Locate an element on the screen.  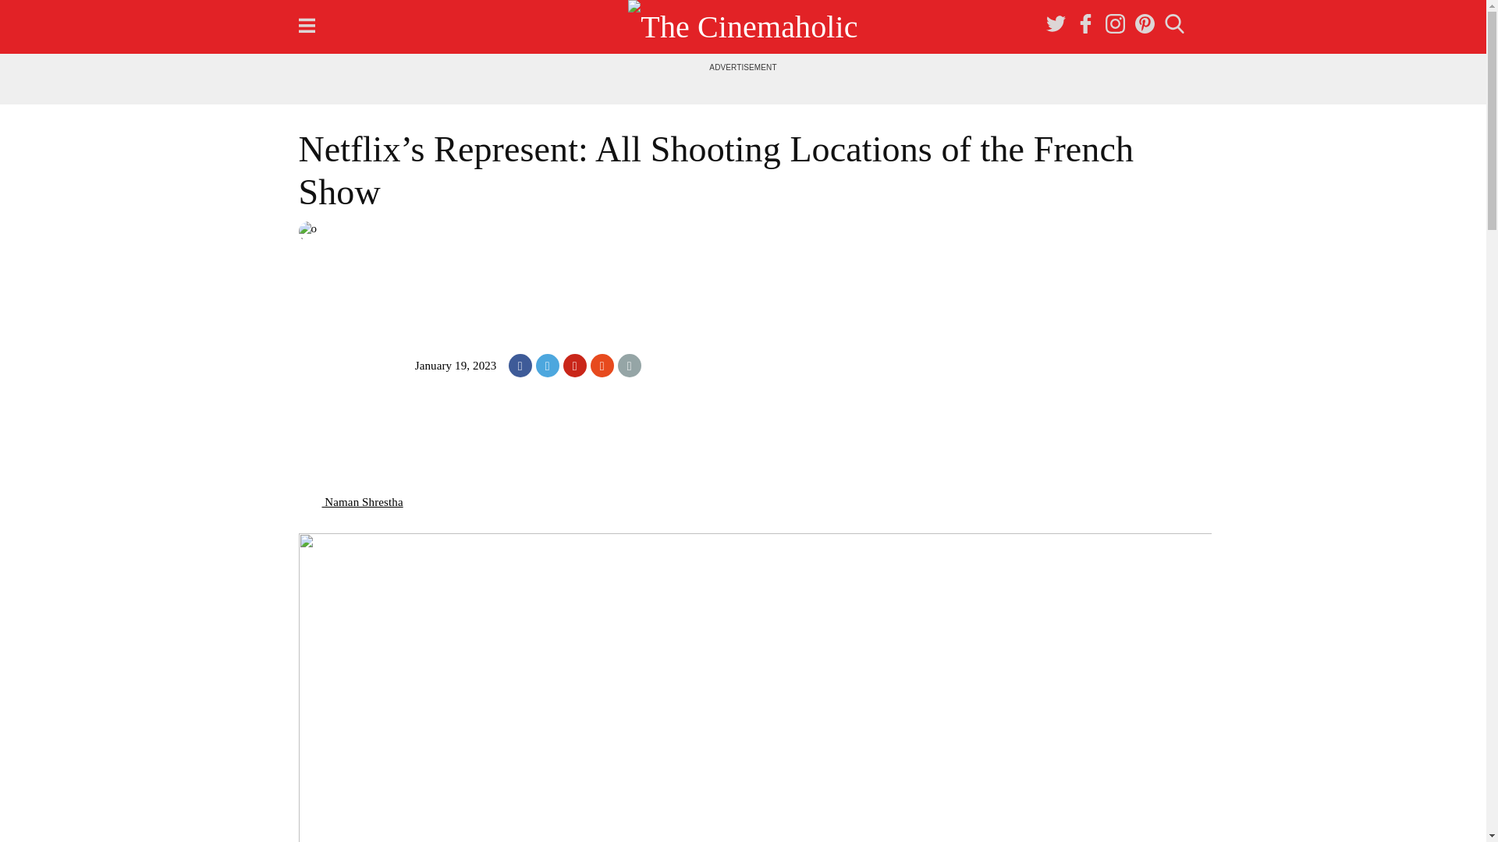
Naman Shrestha is located at coordinates (350, 502).